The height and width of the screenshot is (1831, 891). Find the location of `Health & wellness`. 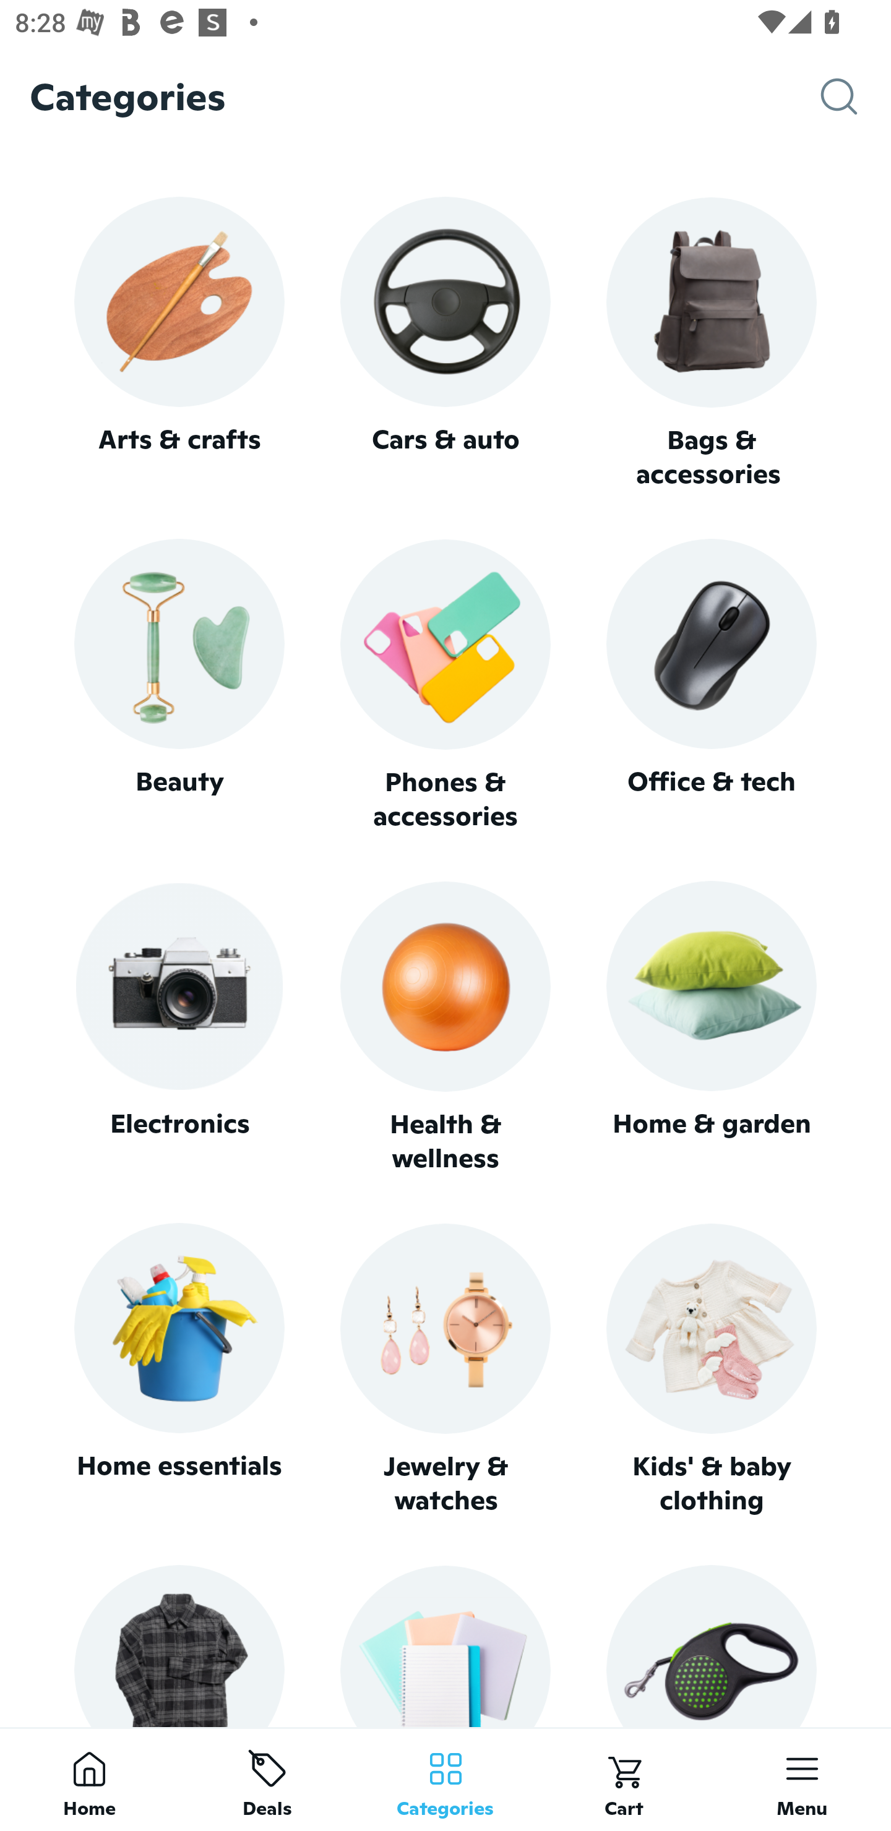

Health & wellness is located at coordinates (445, 1028).